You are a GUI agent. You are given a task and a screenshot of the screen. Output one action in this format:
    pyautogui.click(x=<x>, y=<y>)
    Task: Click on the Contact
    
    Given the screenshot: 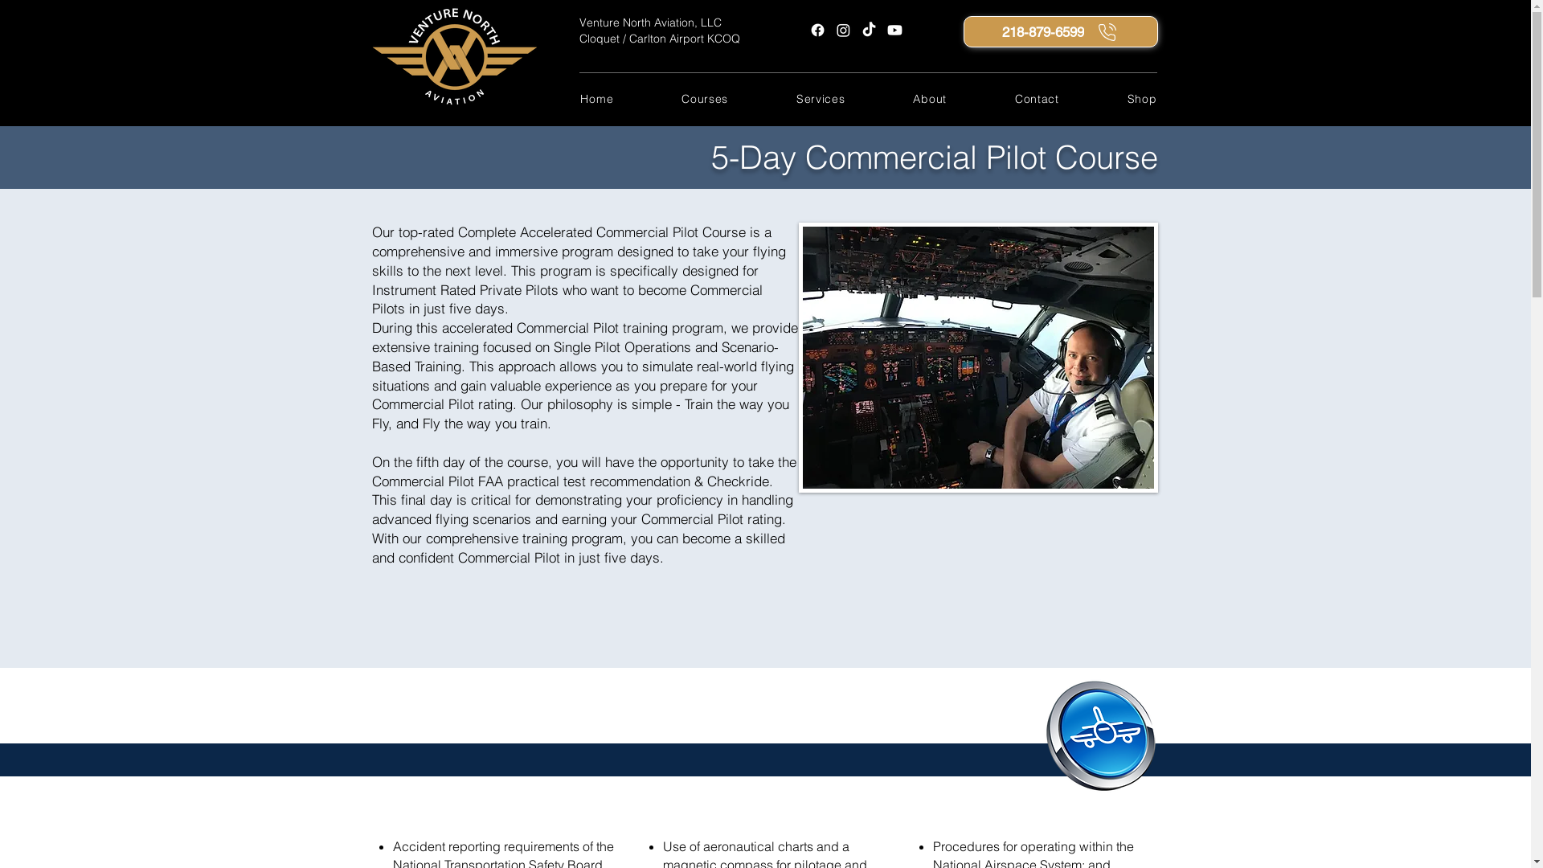 What is the action you would take?
    pyautogui.click(x=1034, y=99)
    